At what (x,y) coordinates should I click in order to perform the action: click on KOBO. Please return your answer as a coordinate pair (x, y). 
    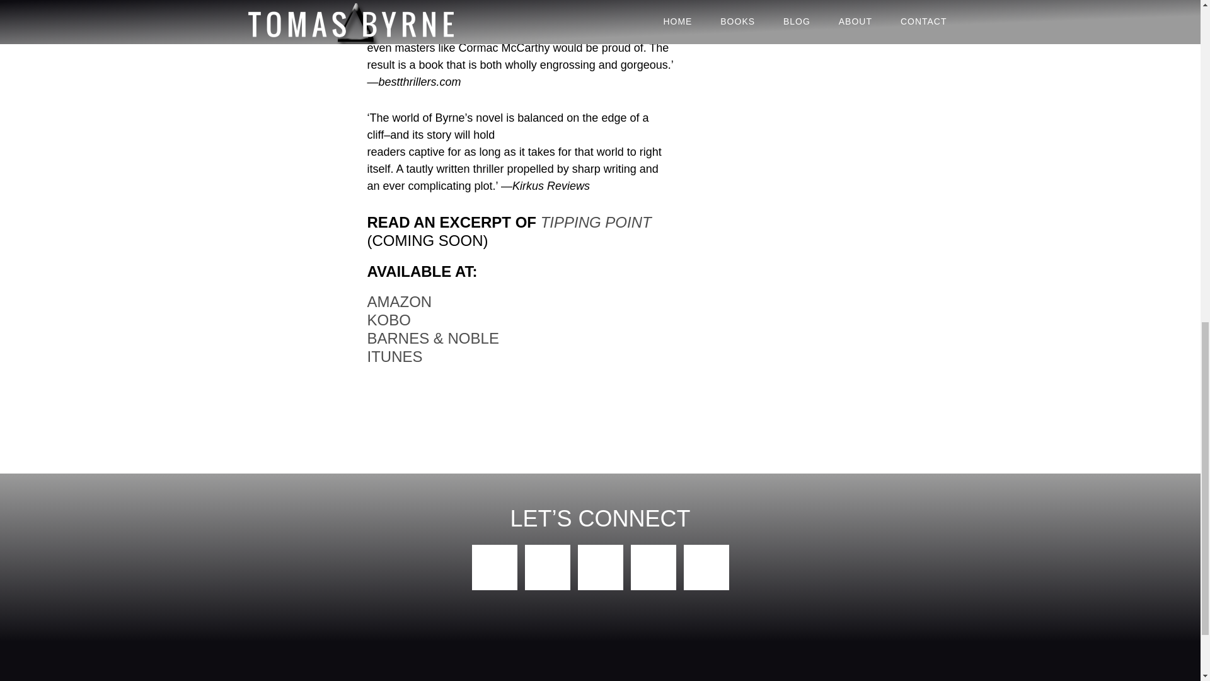
    Looking at the image, I should click on (388, 319).